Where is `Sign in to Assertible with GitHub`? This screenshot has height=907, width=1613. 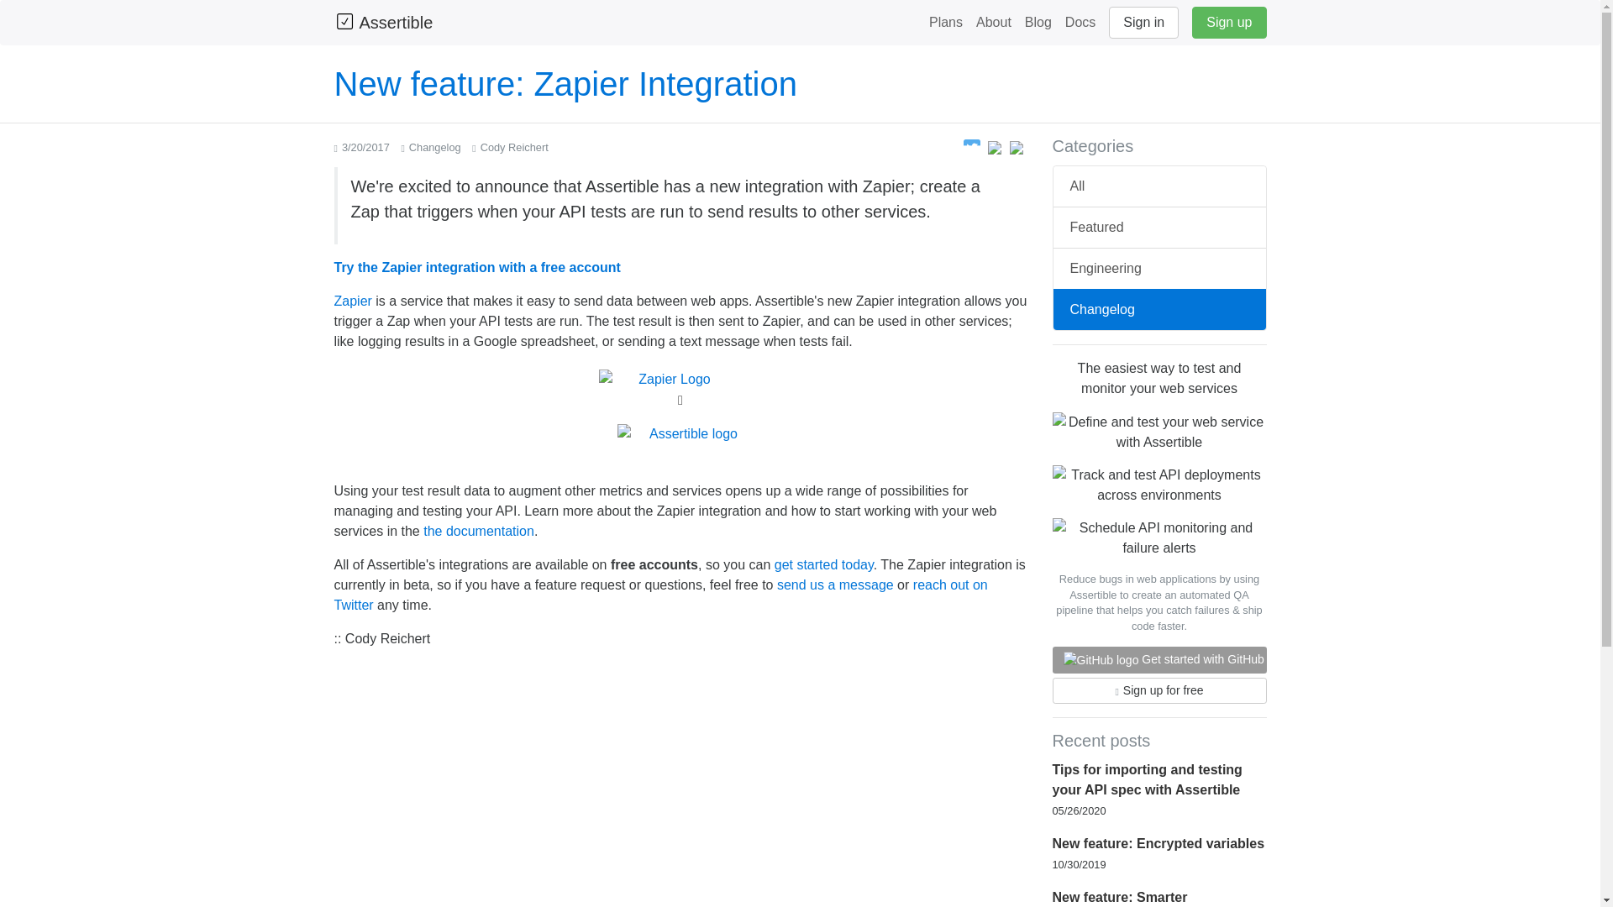
Sign in to Assertible with GitHub is located at coordinates (1101, 660).